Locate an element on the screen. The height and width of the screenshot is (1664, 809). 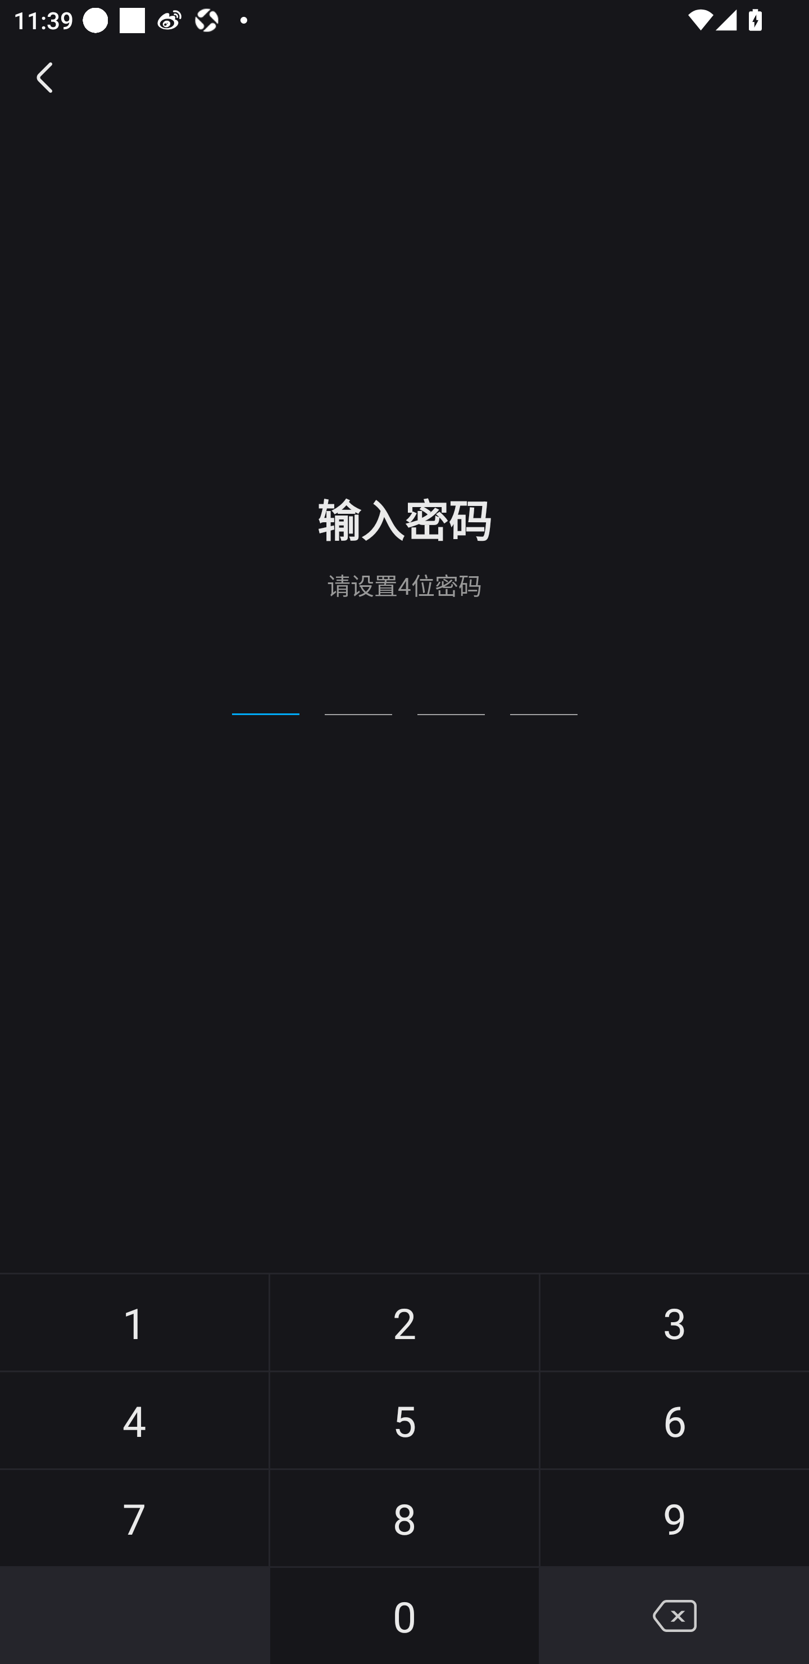
1 is located at coordinates (134, 1323).